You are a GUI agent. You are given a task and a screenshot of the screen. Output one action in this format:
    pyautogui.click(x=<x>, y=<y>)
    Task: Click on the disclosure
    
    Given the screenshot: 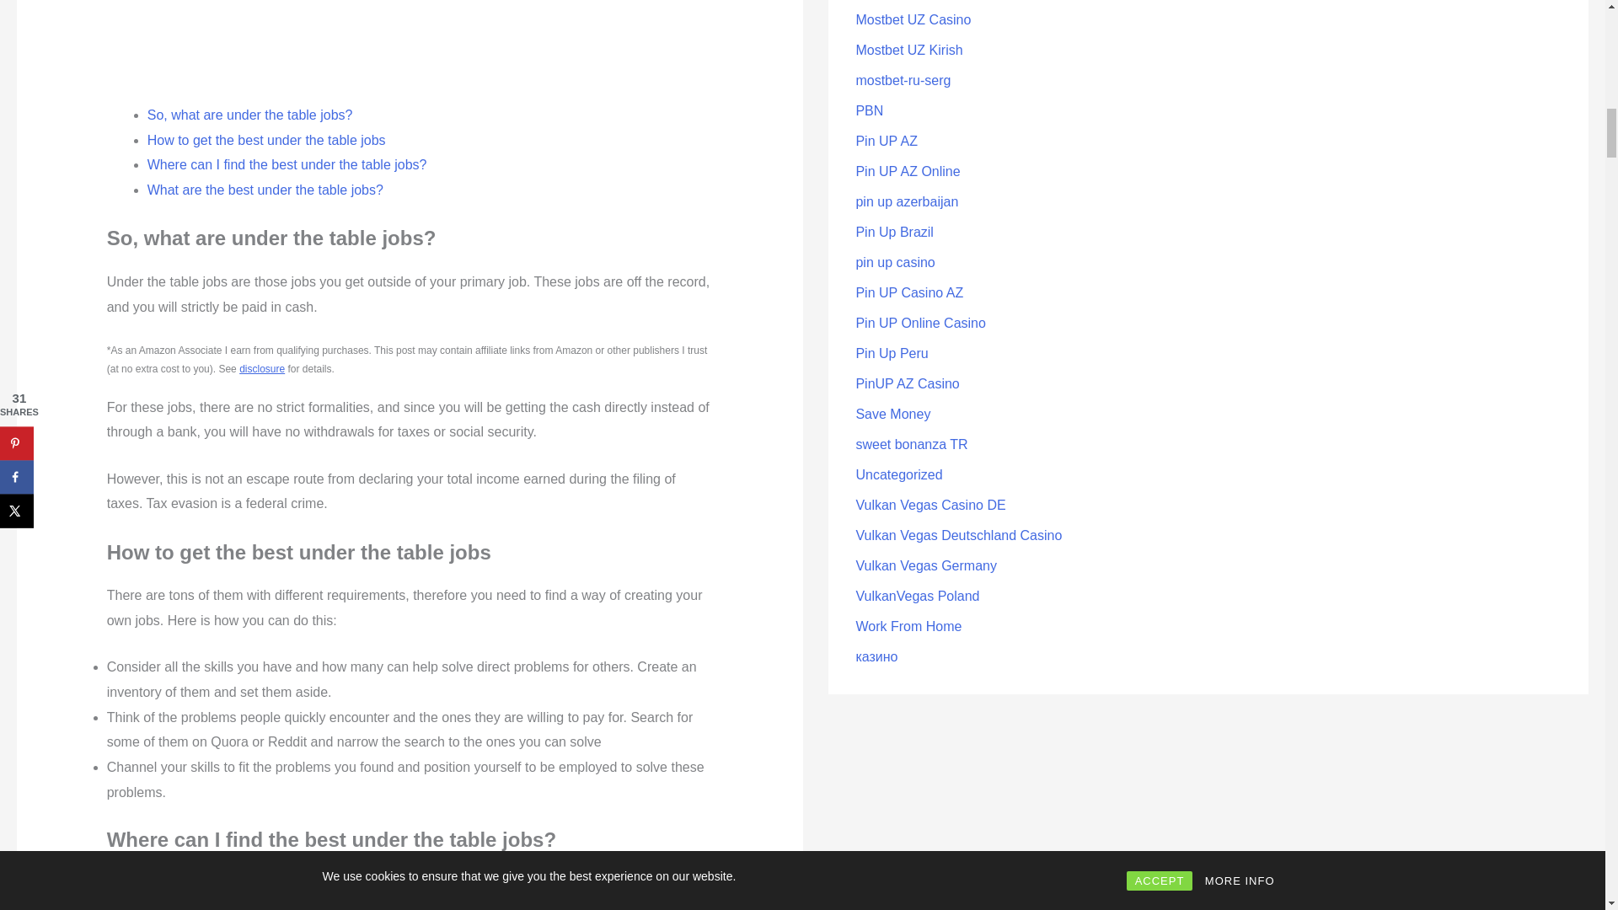 What is the action you would take?
    pyautogui.click(x=261, y=368)
    